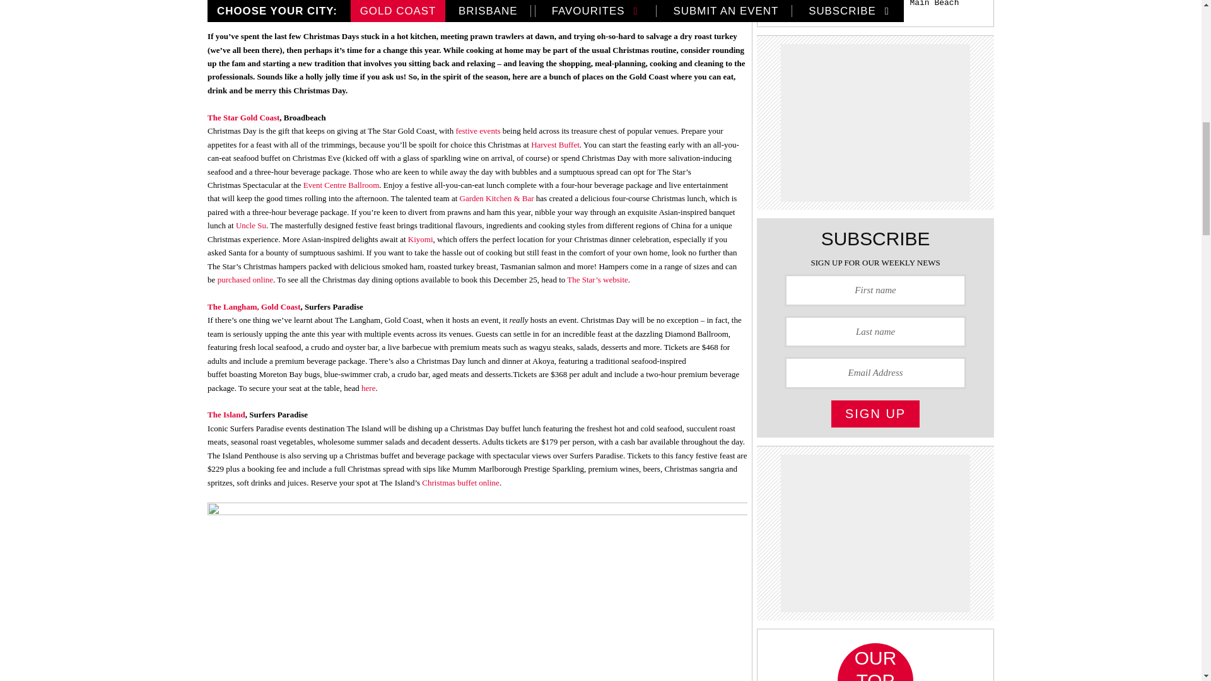 This screenshot has width=1211, height=681. Describe the element at coordinates (243, 117) in the screenshot. I see `The Star Gold Coast` at that location.